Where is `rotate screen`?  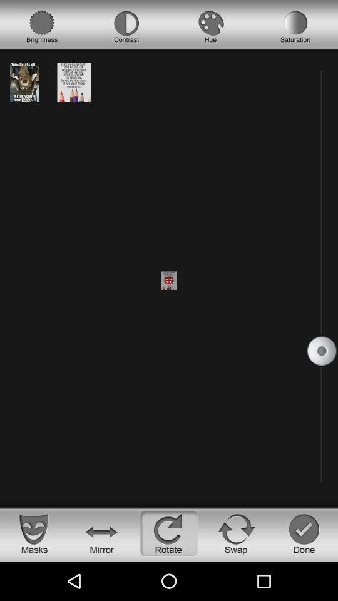 rotate screen is located at coordinates (169, 533).